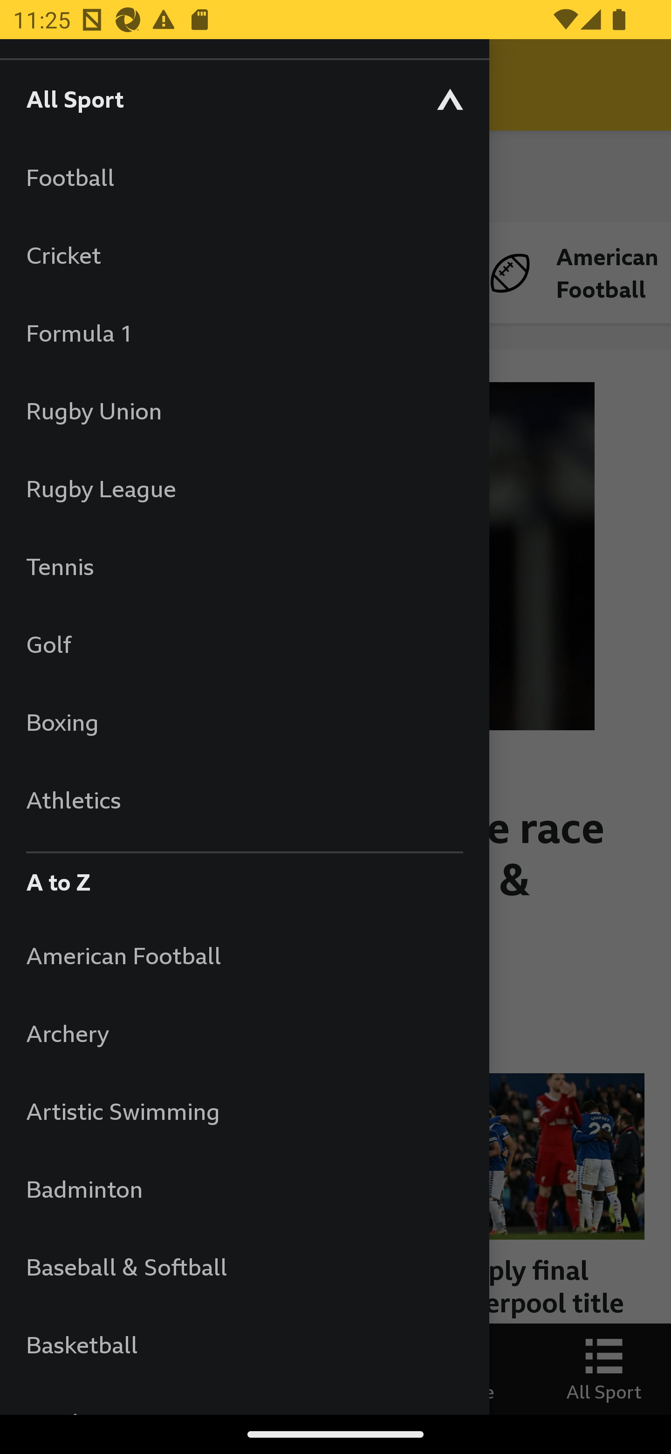  What do you see at coordinates (244, 98) in the screenshot?
I see `All Sport` at bounding box center [244, 98].